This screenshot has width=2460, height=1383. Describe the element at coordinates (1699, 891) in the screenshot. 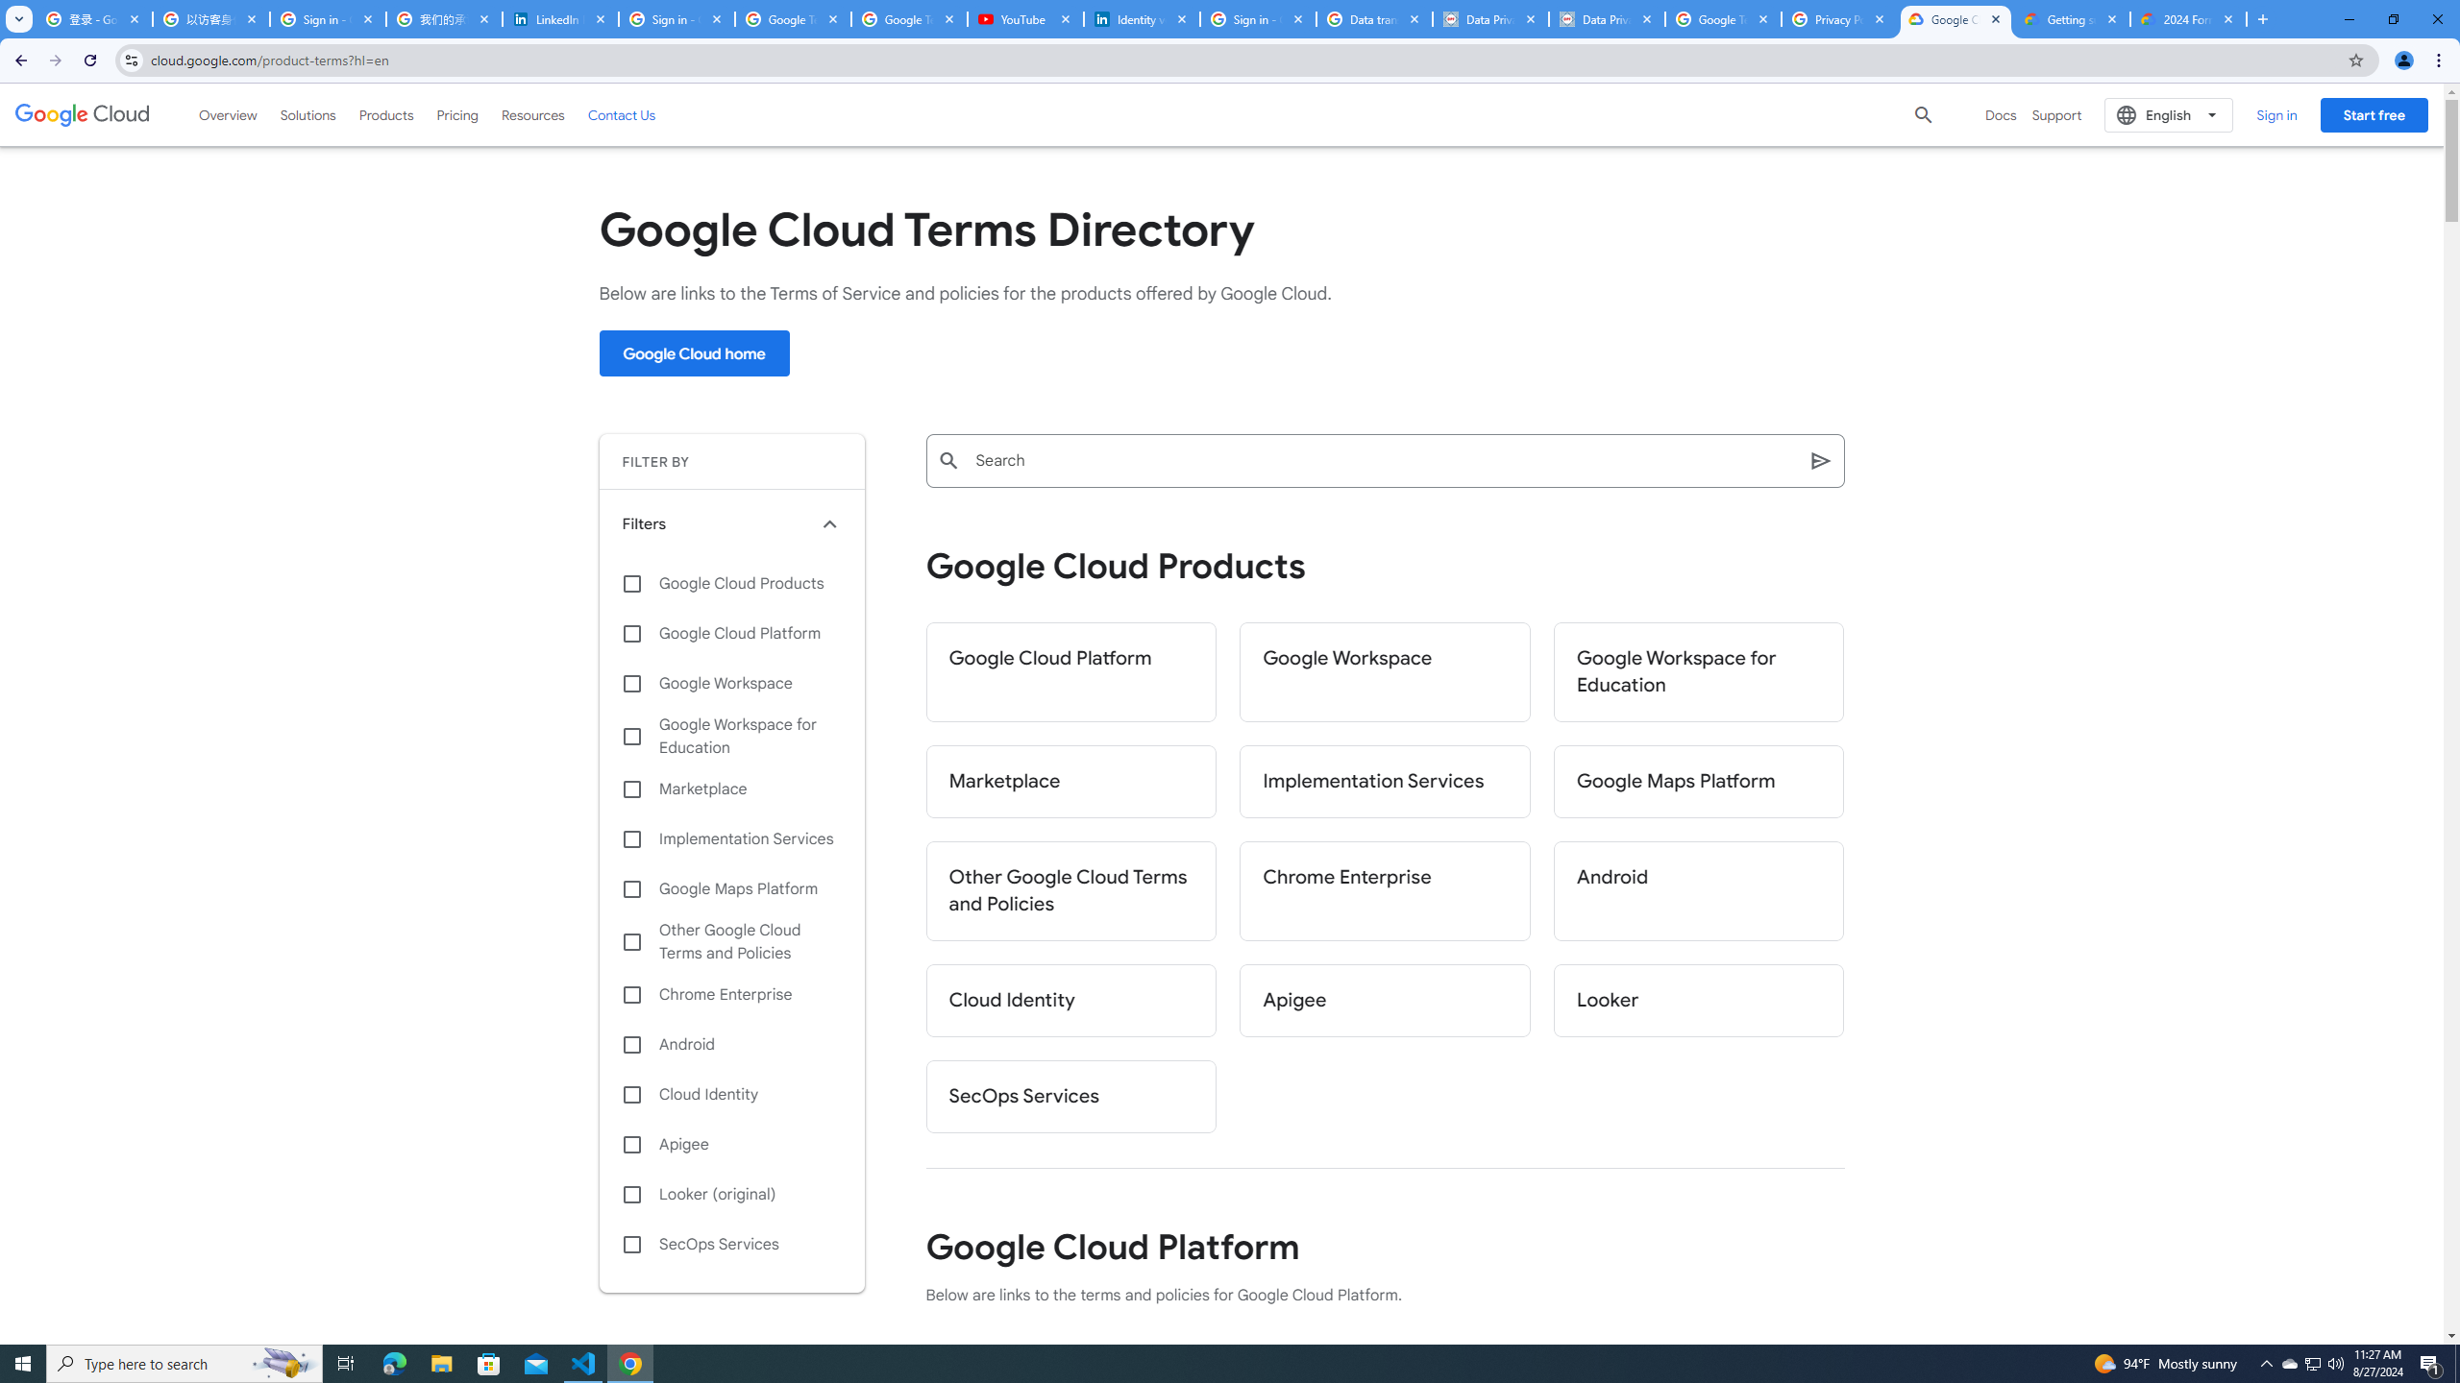

I see `Android` at that location.